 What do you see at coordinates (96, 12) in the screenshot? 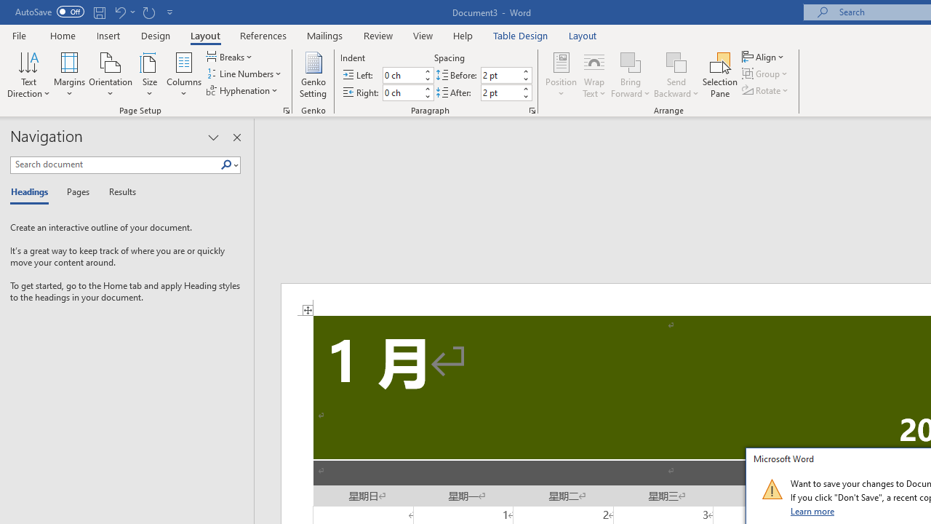
I see `Quick Access Toolbar` at bounding box center [96, 12].